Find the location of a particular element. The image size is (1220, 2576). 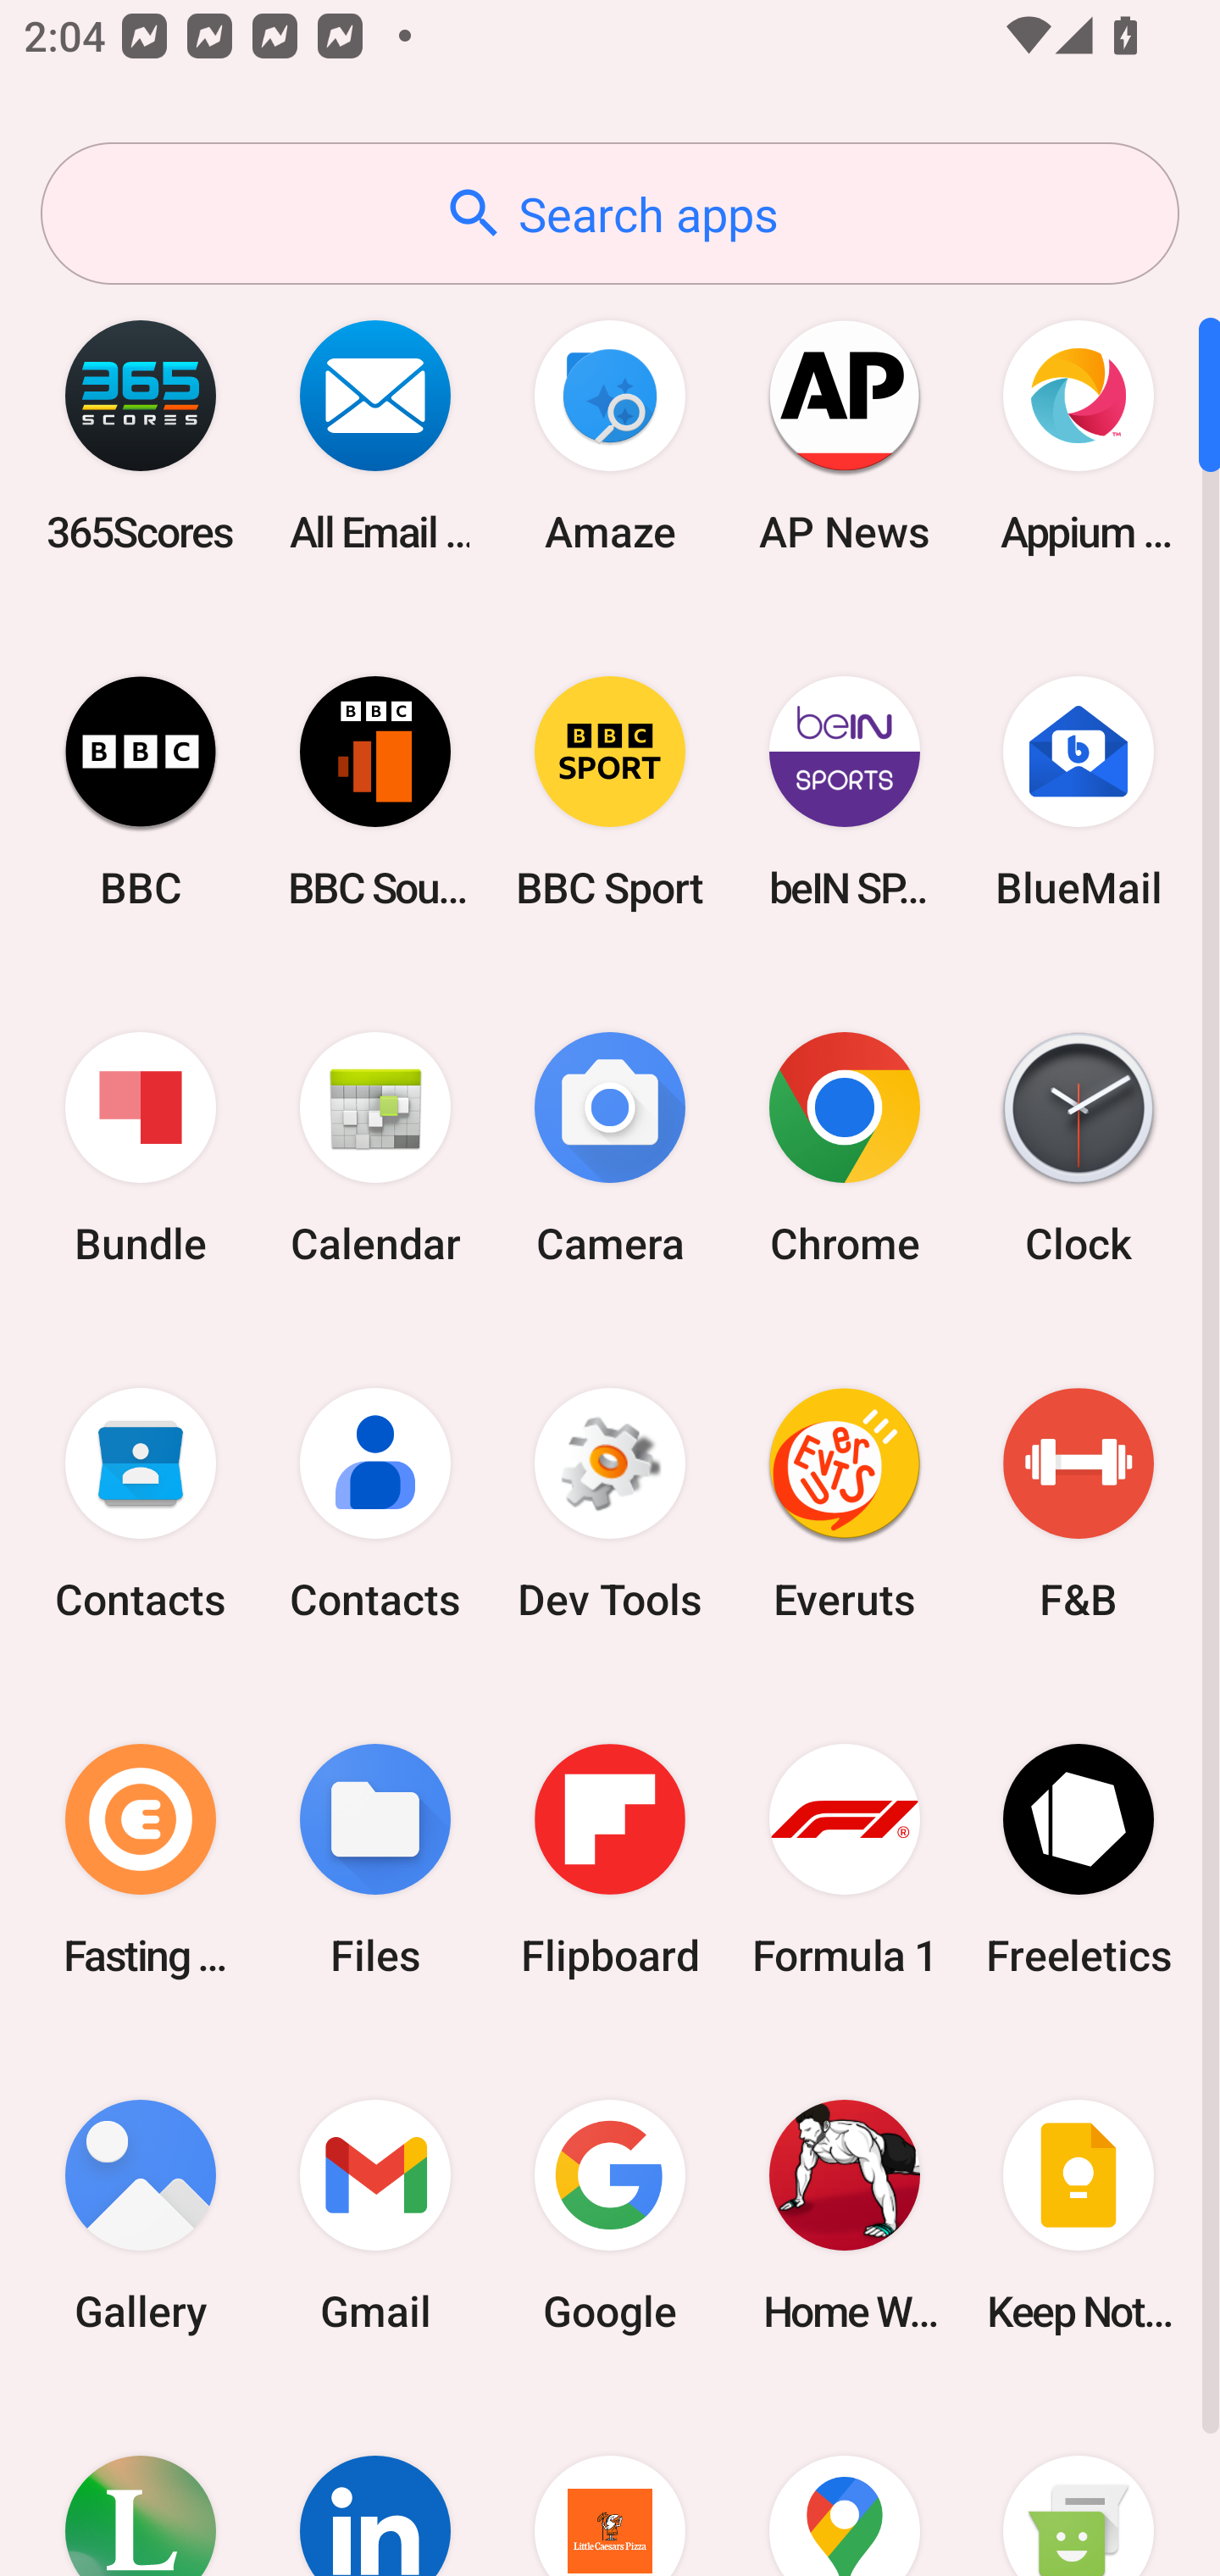

Gmail is located at coordinates (375, 2215).